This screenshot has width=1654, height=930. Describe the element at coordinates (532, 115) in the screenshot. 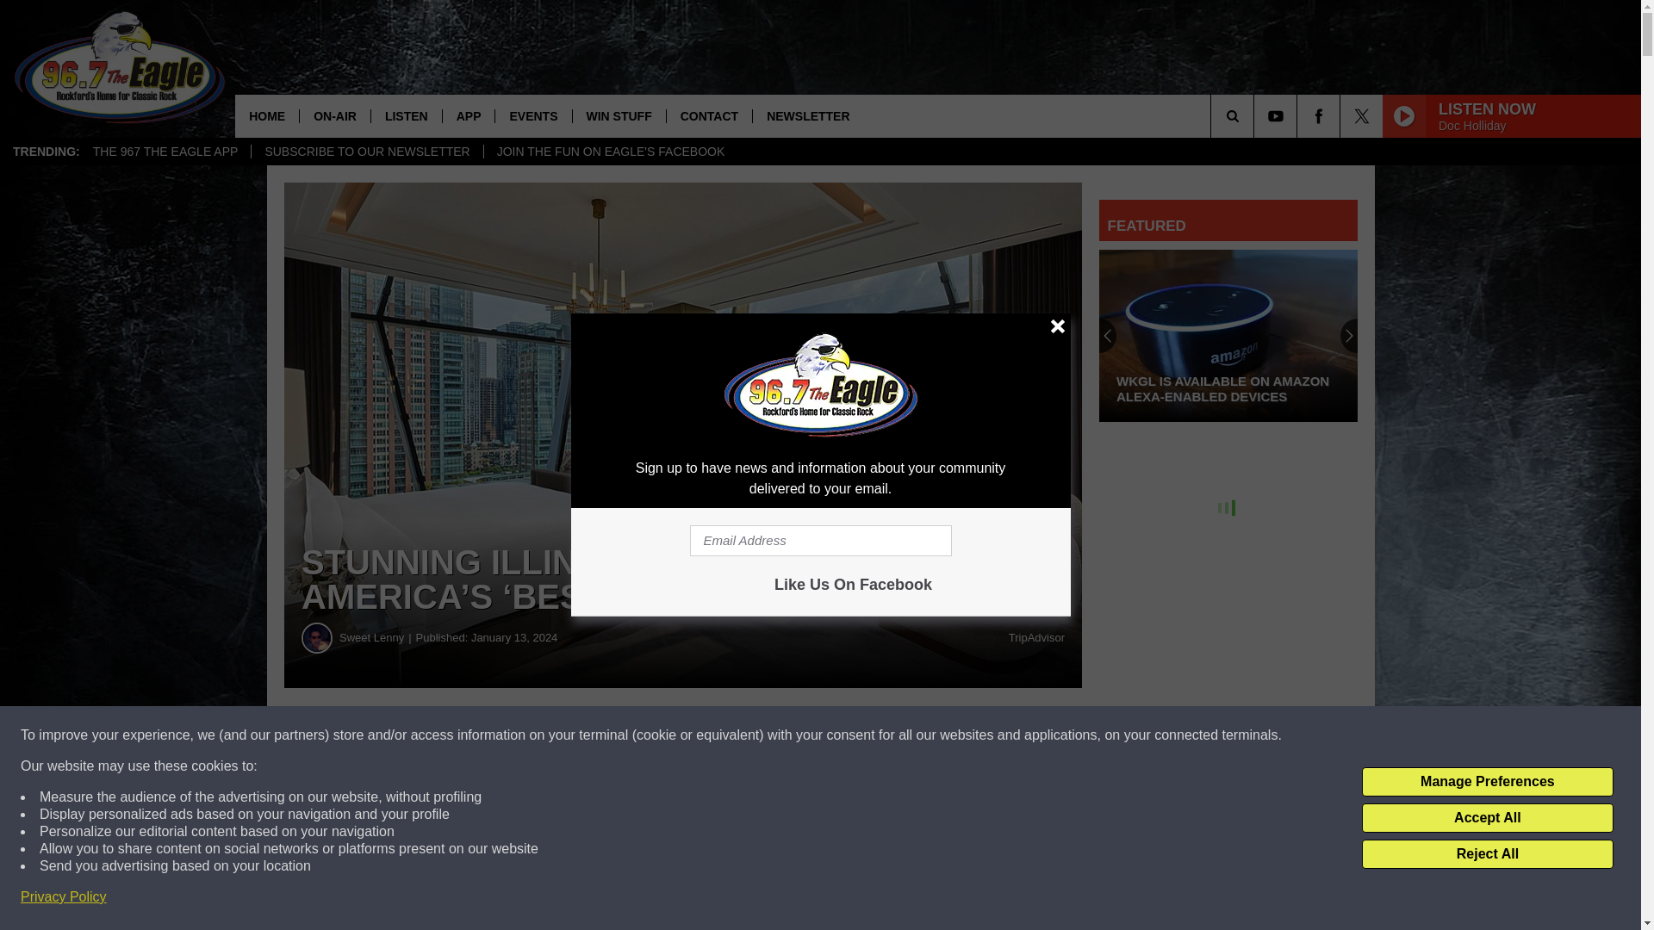

I see `EVENTS` at that location.